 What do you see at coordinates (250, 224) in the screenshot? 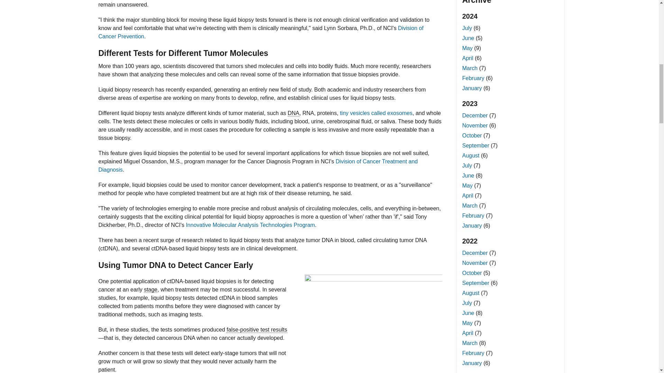
I see `Innovative Molecular Analysis Technologies Program` at bounding box center [250, 224].